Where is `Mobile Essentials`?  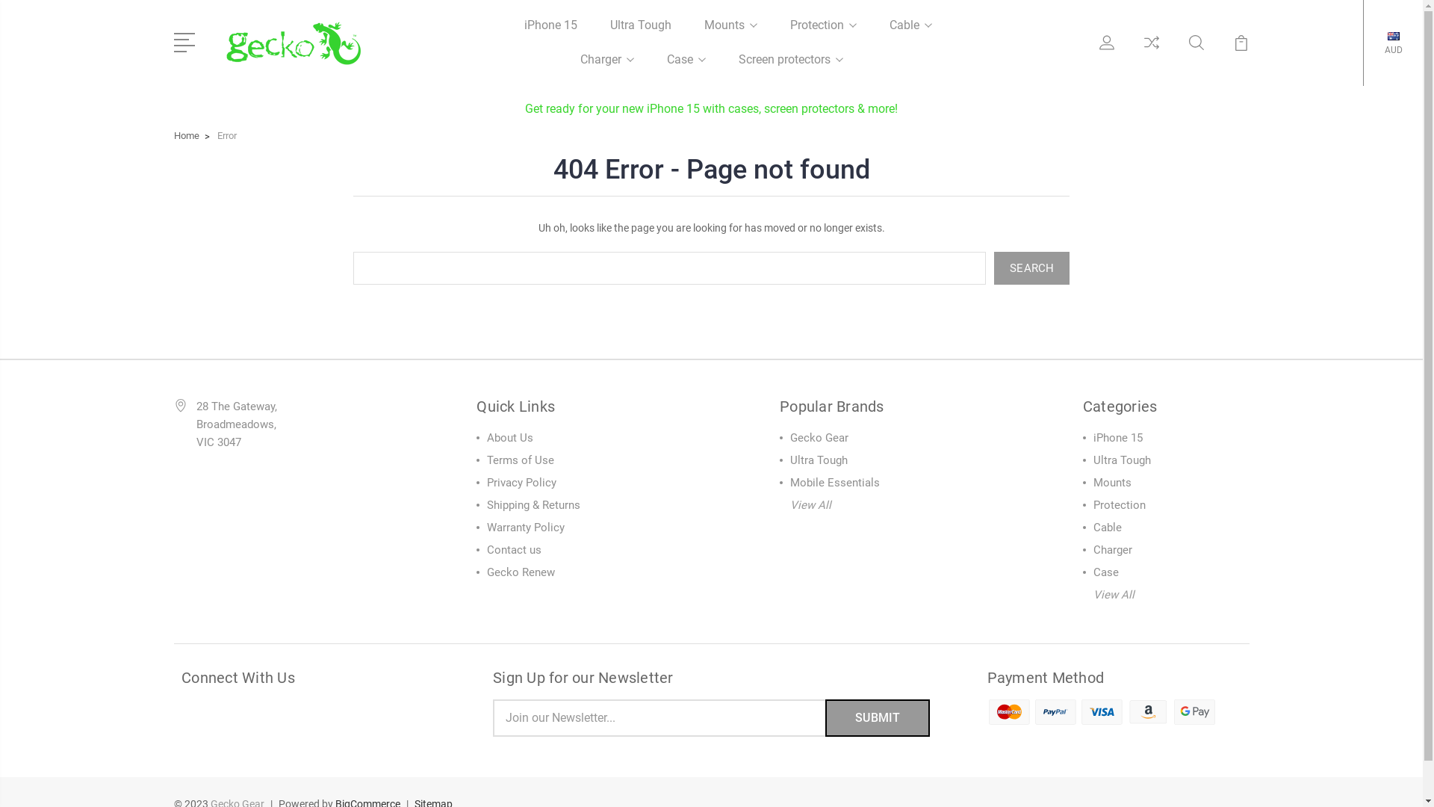 Mobile Essentials is located at coordinates (835, 482).